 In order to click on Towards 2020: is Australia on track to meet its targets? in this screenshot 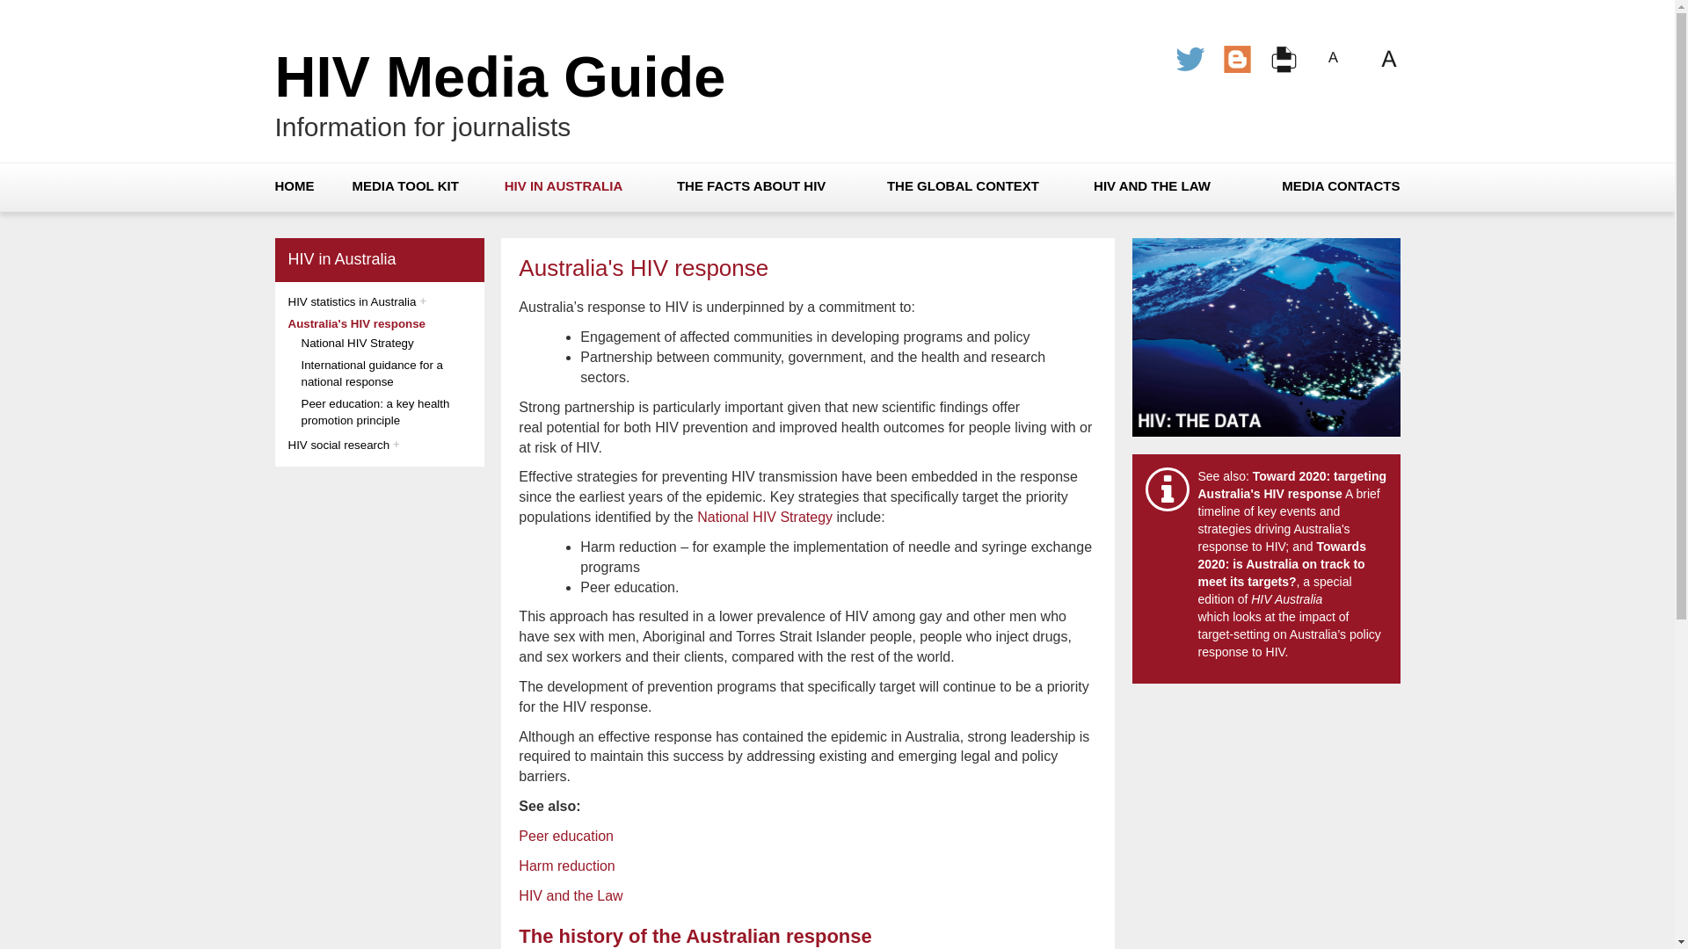, I will do `click(1282, 564)`.